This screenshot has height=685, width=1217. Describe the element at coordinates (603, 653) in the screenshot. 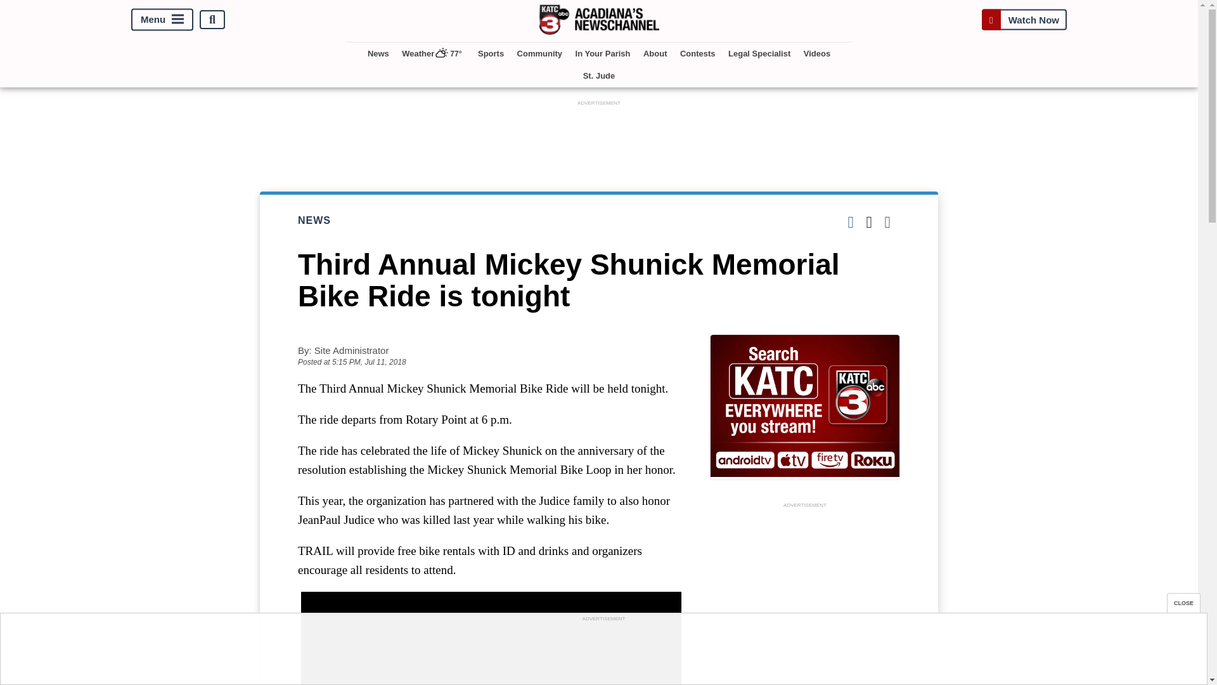

I see `3rd party ad content` at that location.